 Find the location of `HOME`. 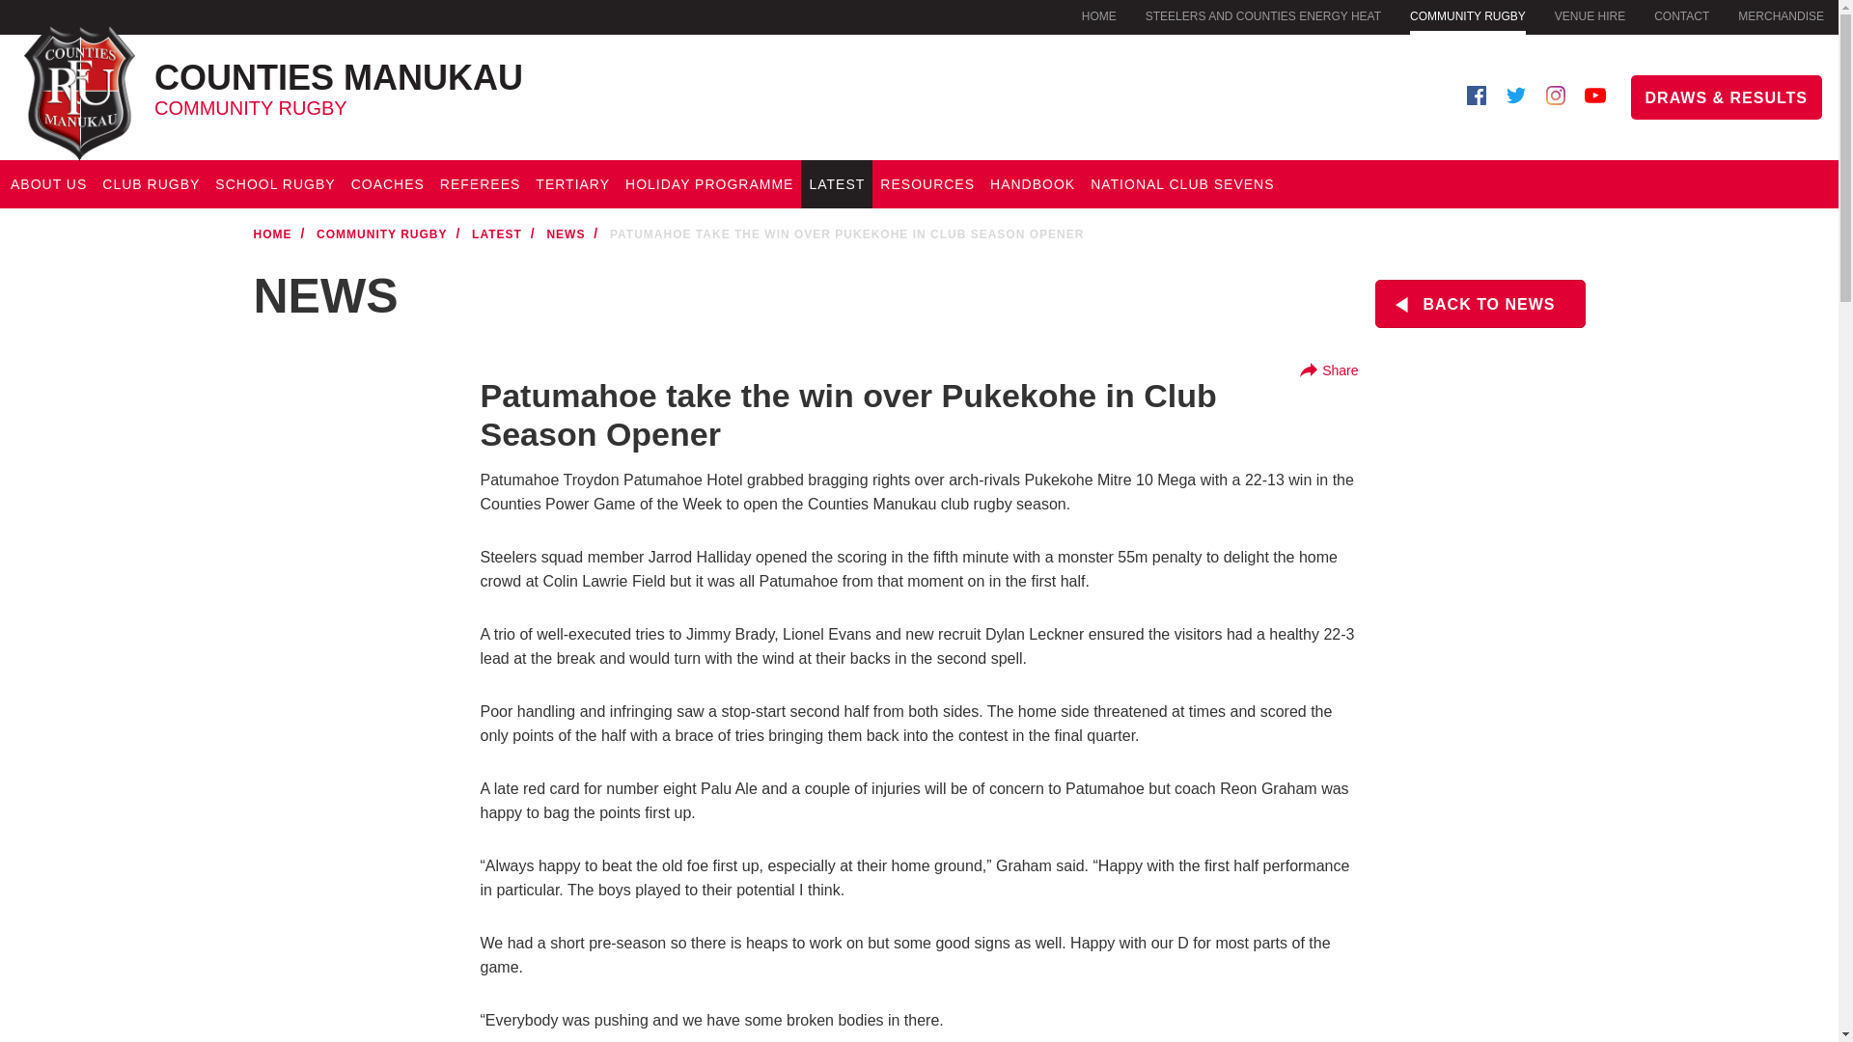

HOME is located at coordinates (1681, 15).